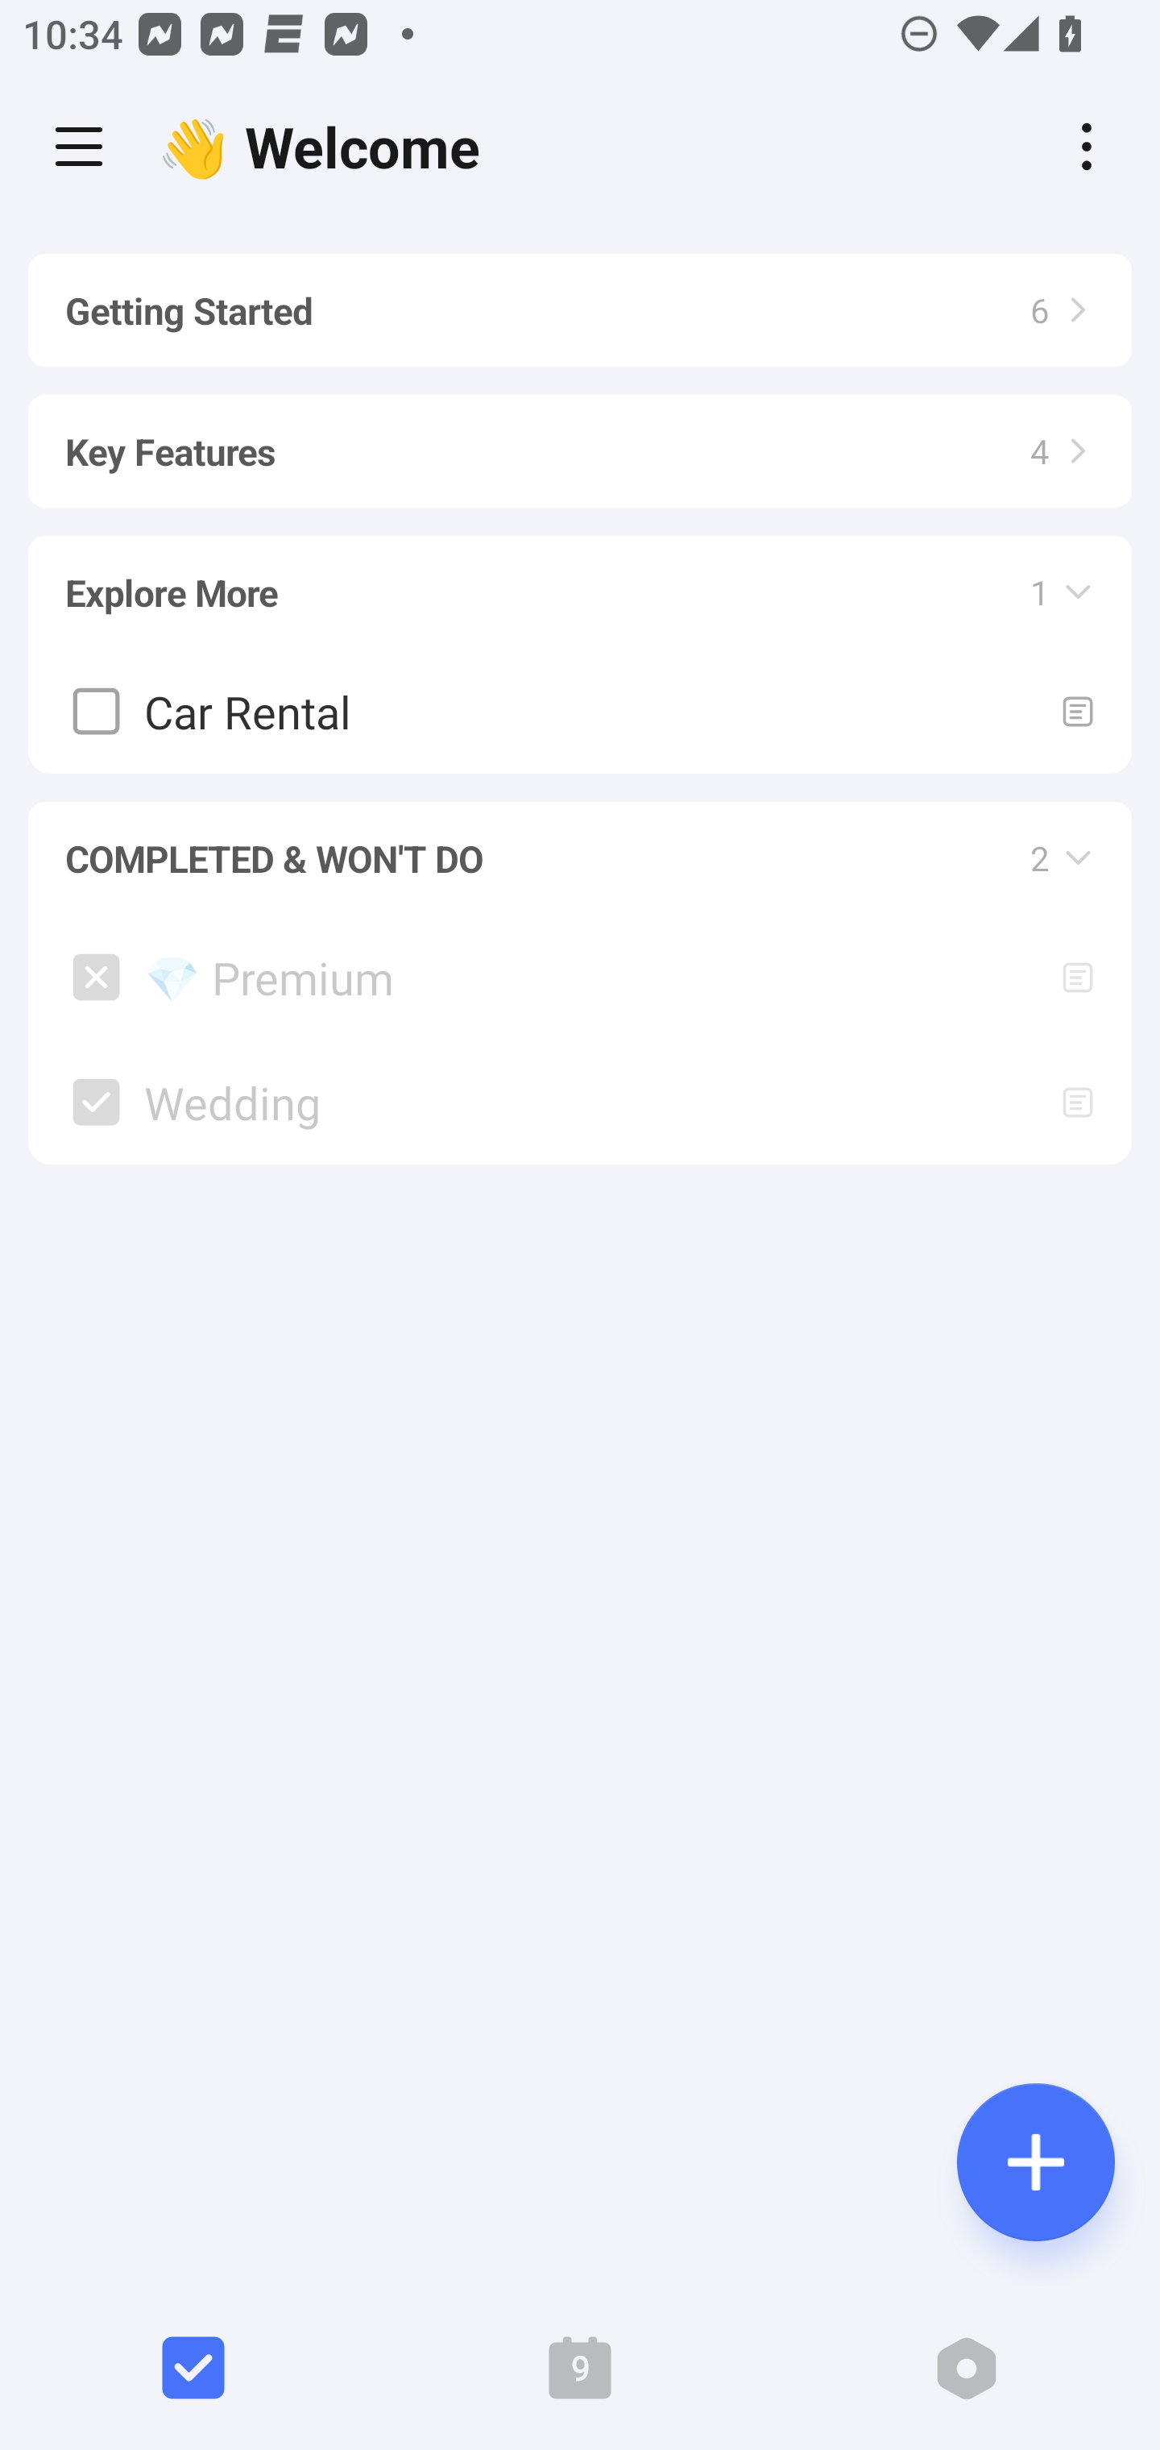  What do you see at coordinates (580, 311) in the screenshot?
I see `Getting Started 6` at bounding box center [580, 311].